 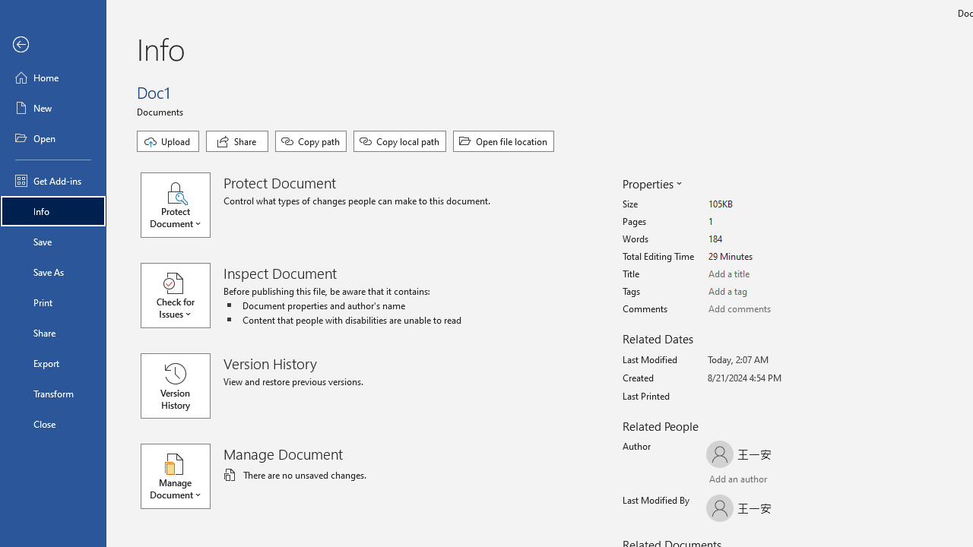 What do you see at coordinates (53, 272) in the screenshot?
I see `Save As` at bounding box center [53, 272].